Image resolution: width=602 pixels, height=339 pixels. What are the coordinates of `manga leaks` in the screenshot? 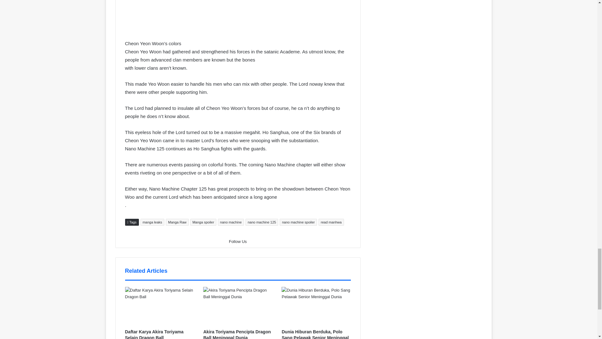 It's located at (152, 222).